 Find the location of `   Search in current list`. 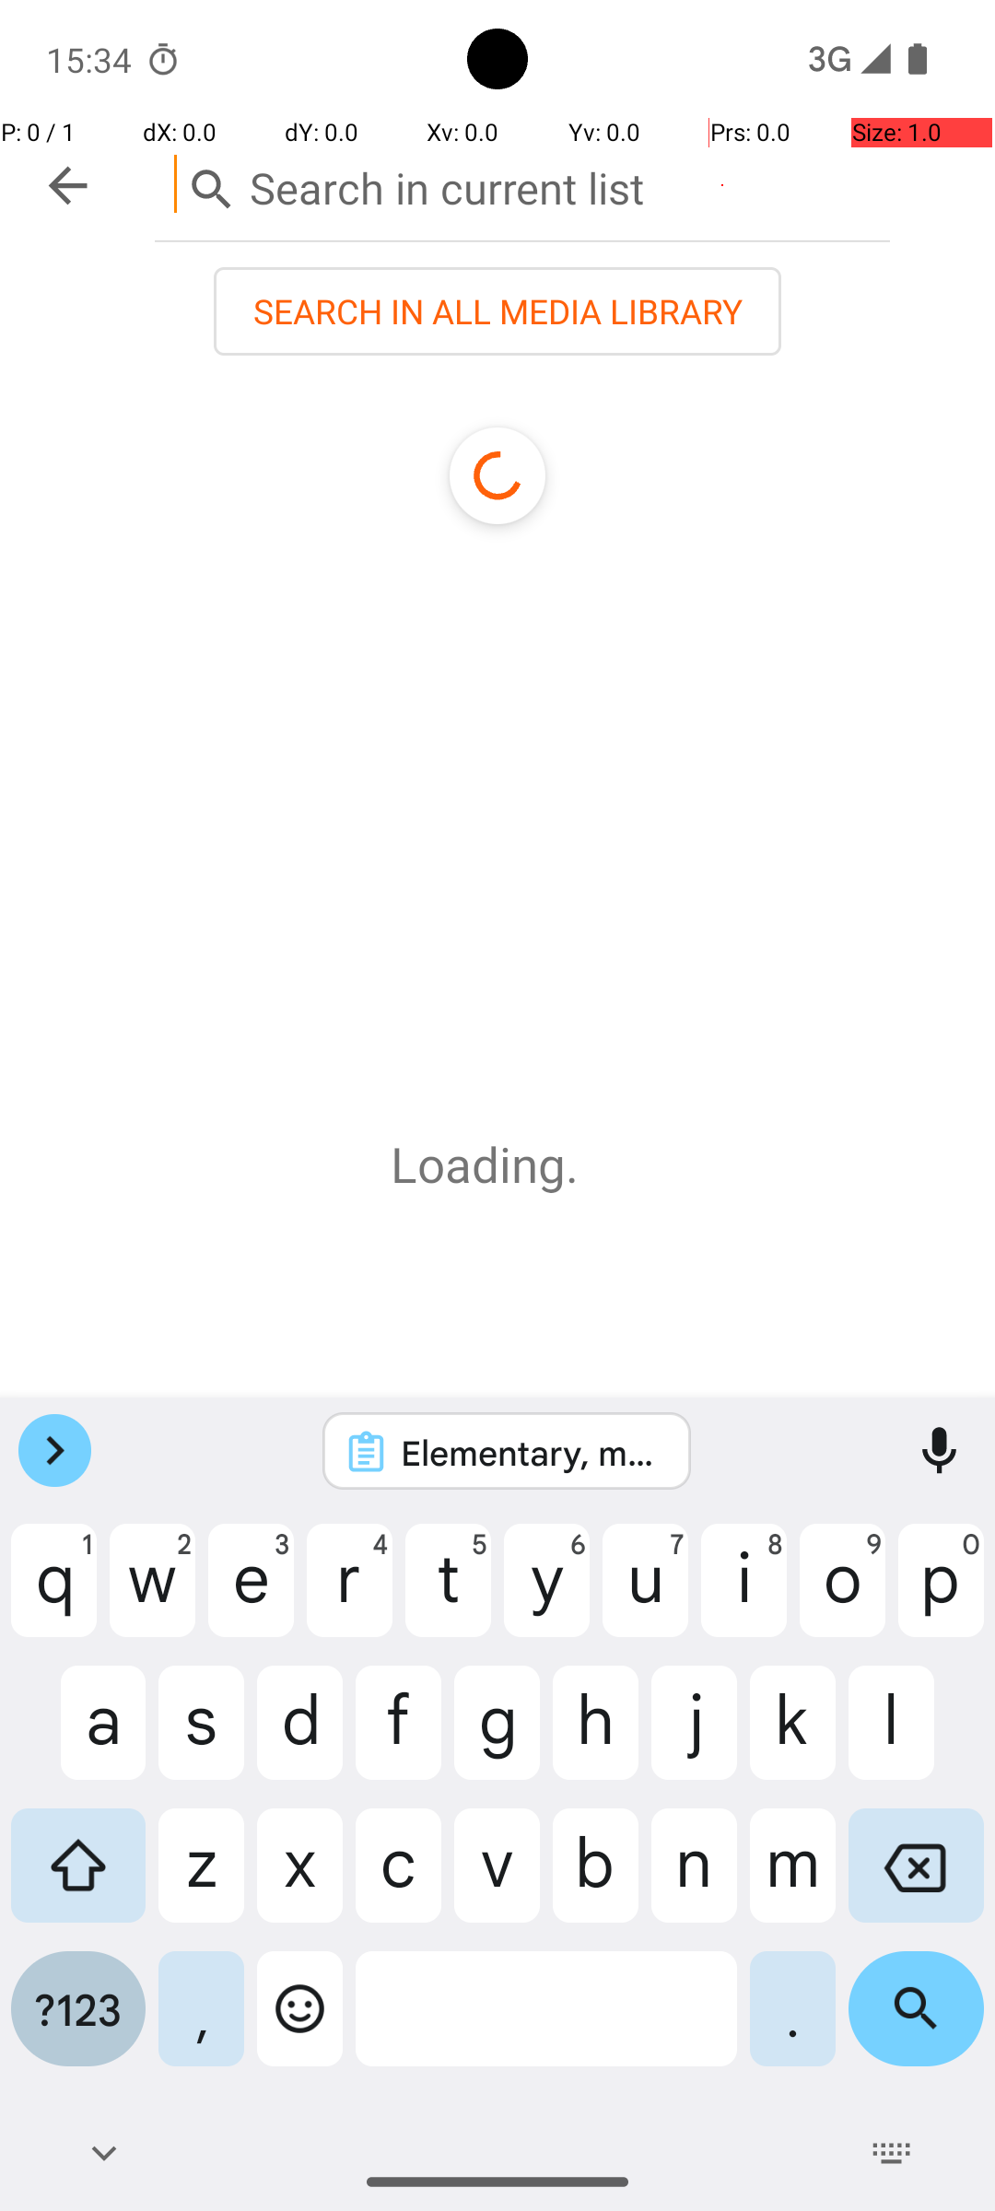

   Search in current list is located at coordinates (522, 184).